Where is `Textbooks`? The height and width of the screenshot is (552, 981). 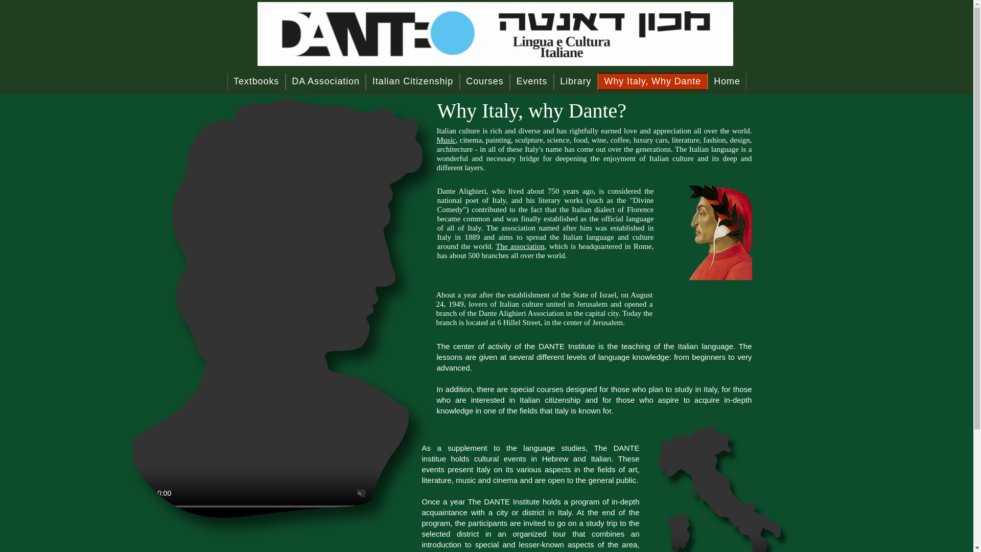 Textbooks is located at coordinates (255, 81).